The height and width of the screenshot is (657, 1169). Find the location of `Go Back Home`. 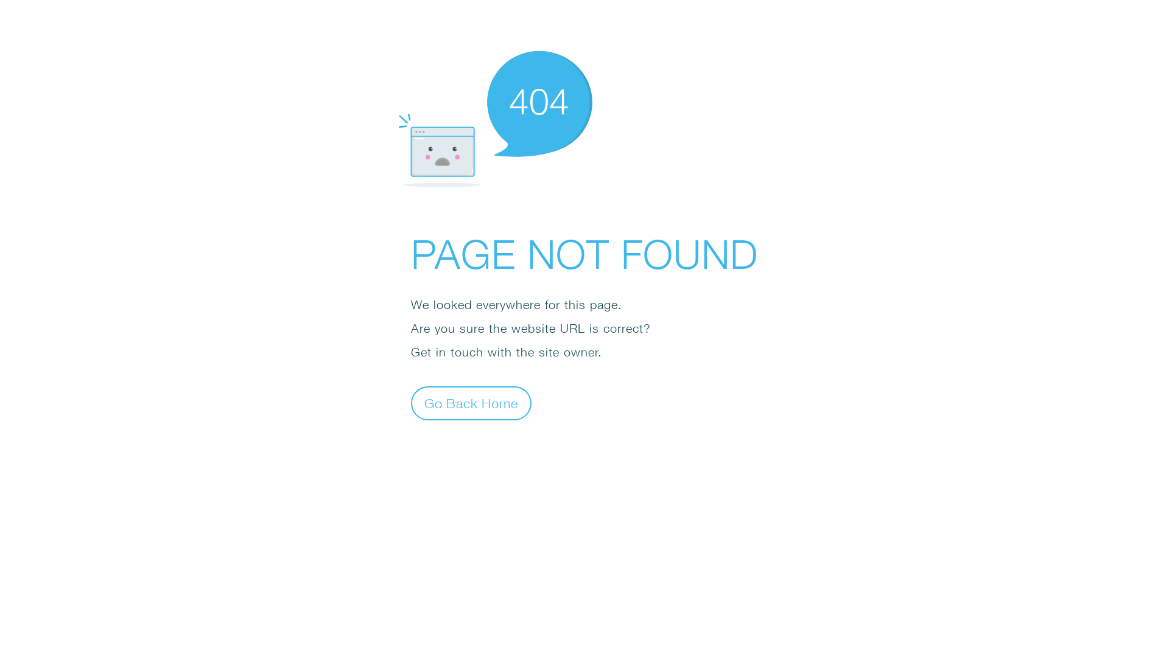

Go Back Home is located at coordinates (471, 403).